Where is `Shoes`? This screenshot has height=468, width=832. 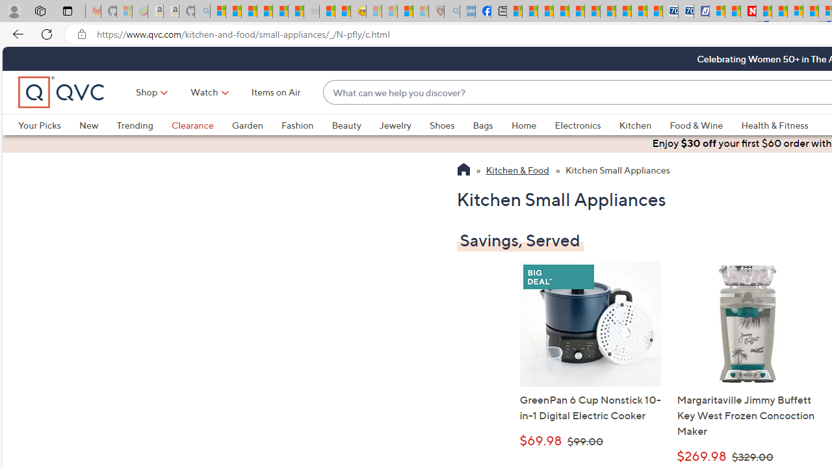 Shoes is located at coordinates (442, 125).